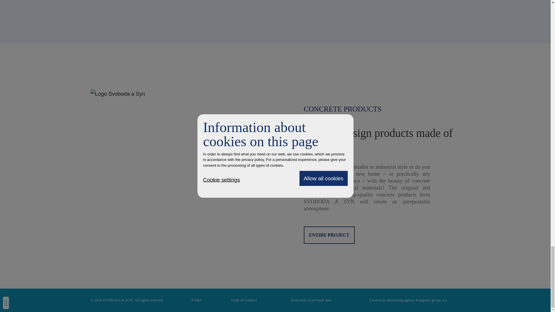  I want to click on Kangaroo group, a.s., so click(431, 300).